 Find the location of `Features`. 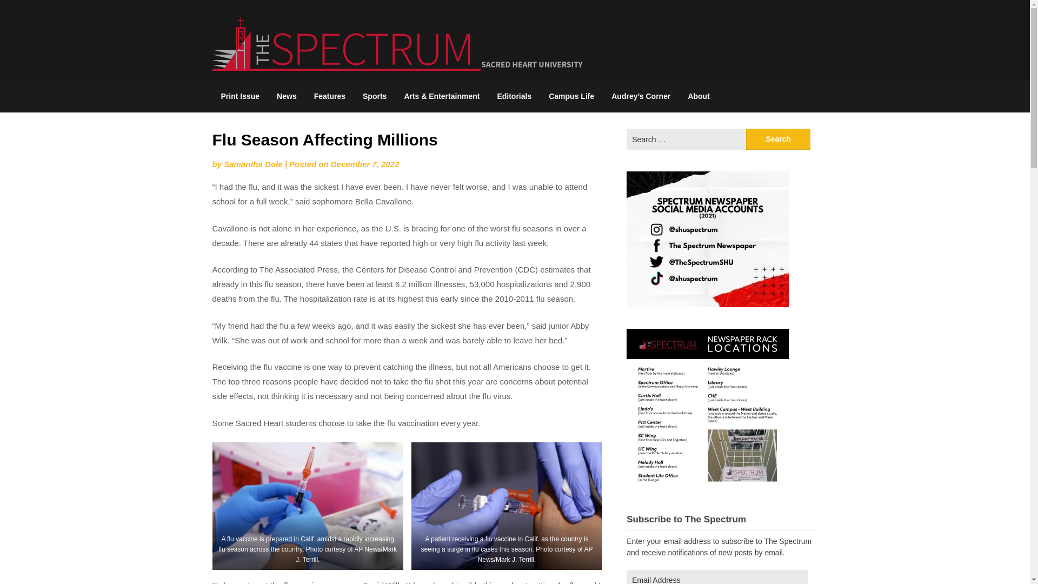

Features is located at coordinates (329, 96).